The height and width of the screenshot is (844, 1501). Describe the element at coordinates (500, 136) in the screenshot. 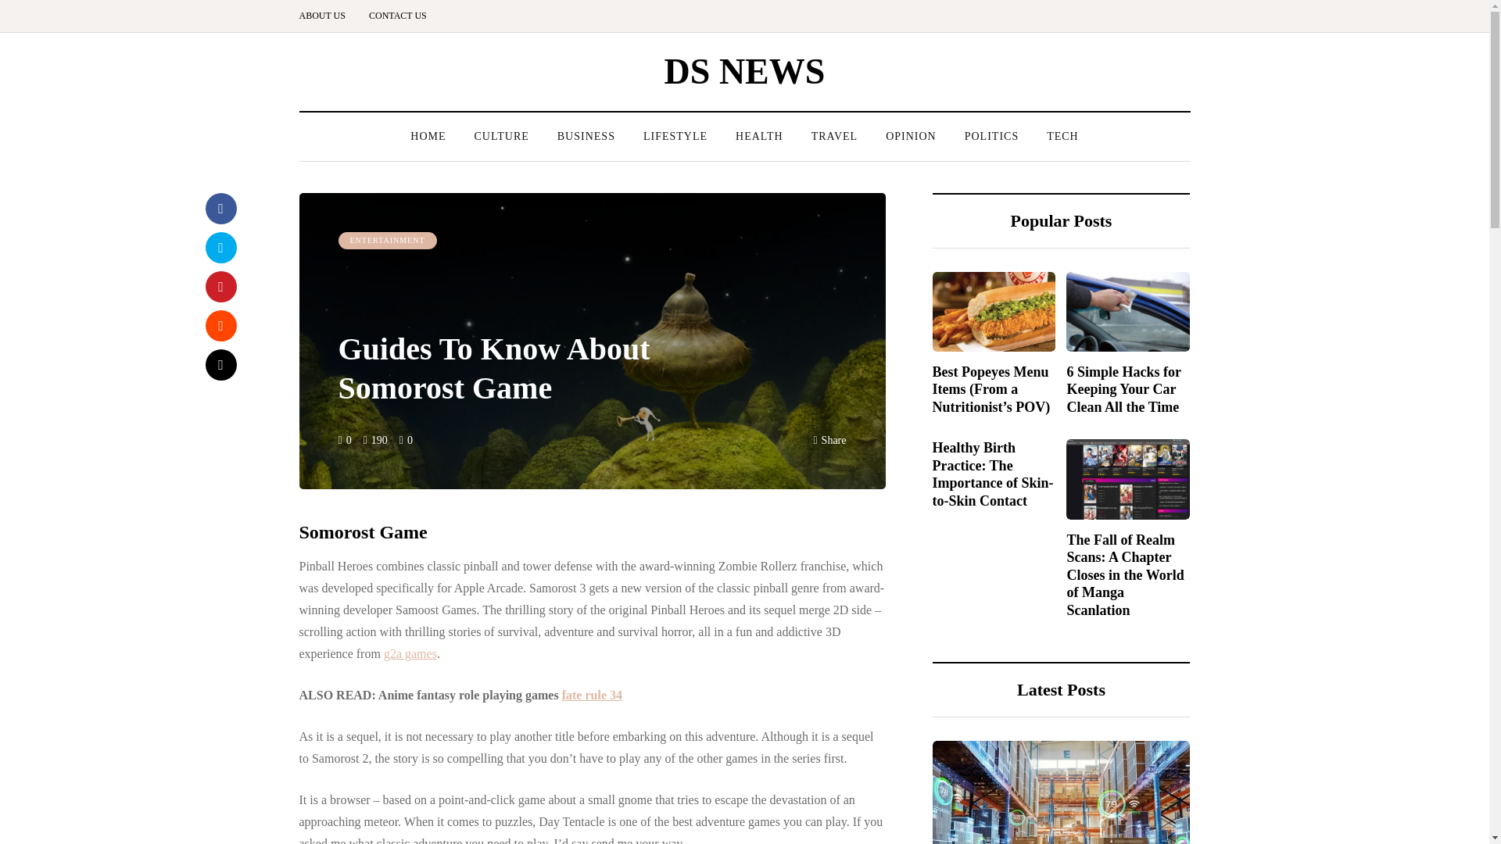

I see `CULTURE` at that location.